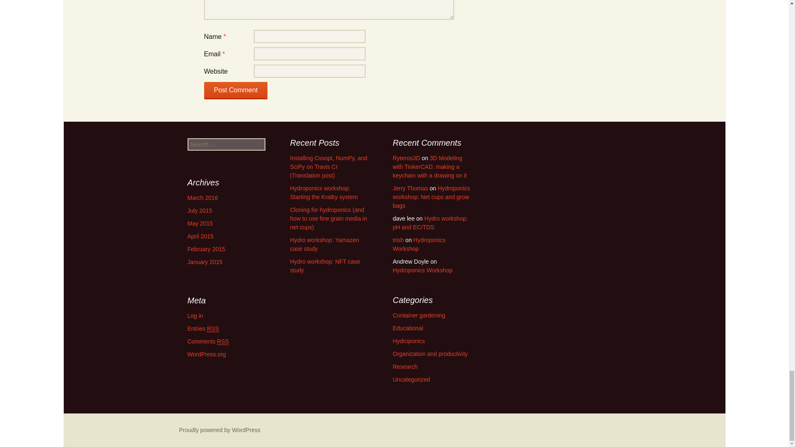 The width and height of the screenshot is (795, 447). What do you see at coordinates (323, 192) in the screenshot?
I see `Hydroponics workshop: Starting the Kratky system` at bounding box center [323, 192].